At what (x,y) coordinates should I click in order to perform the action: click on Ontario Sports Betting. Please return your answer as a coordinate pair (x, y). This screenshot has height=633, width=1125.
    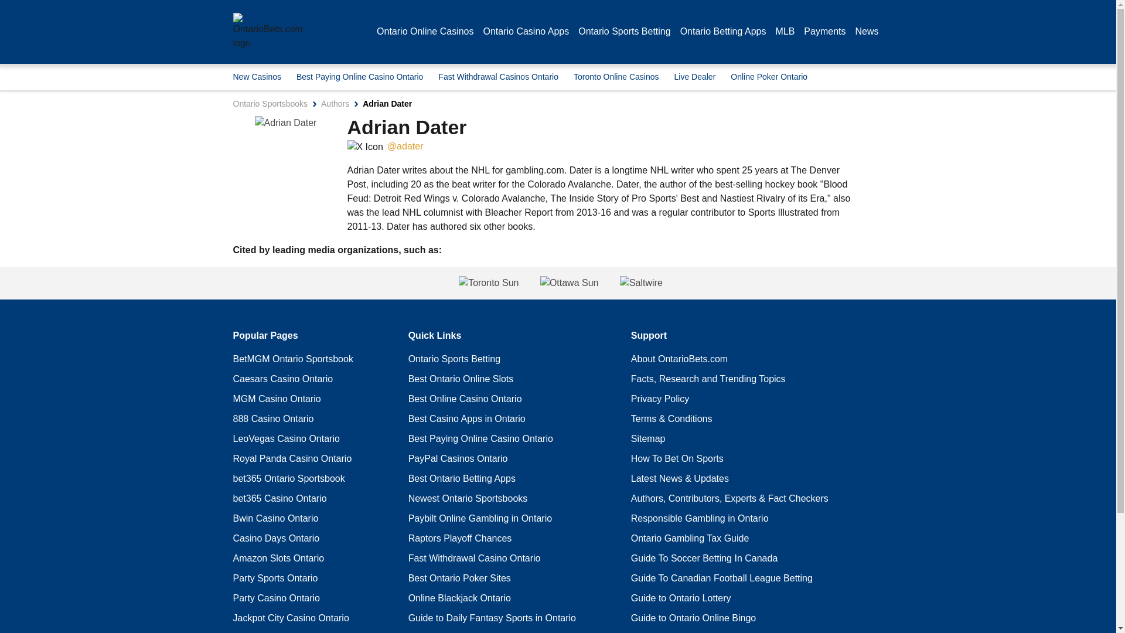
    Looking at the image, I should click on (624, 32).